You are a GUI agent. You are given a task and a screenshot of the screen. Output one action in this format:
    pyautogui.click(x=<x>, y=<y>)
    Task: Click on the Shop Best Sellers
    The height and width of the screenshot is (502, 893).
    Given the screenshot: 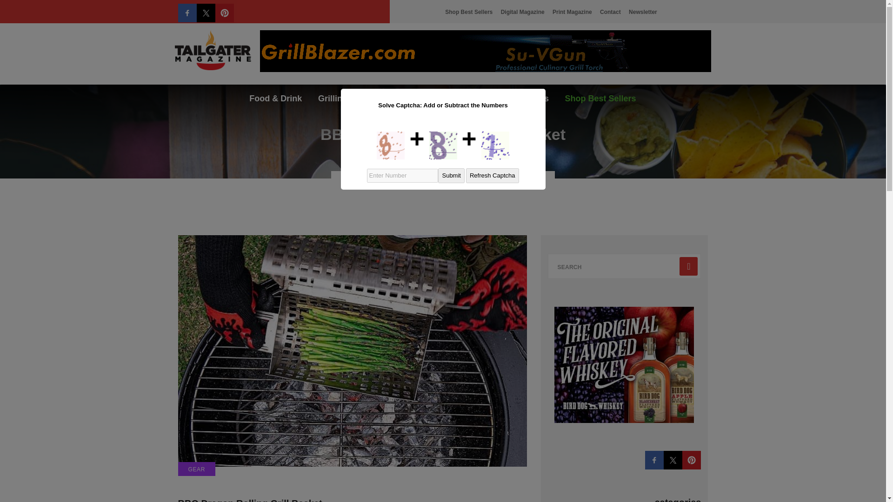 What is the action you would take?
    pyautogui.click(x=601, y=95)
    